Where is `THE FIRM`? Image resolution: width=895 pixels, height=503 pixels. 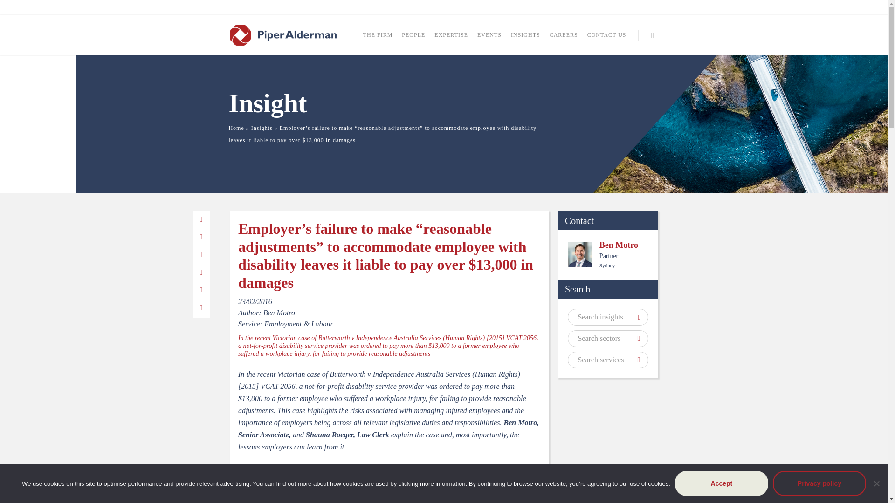
THE FIRM is located at coordinates (378, 39).